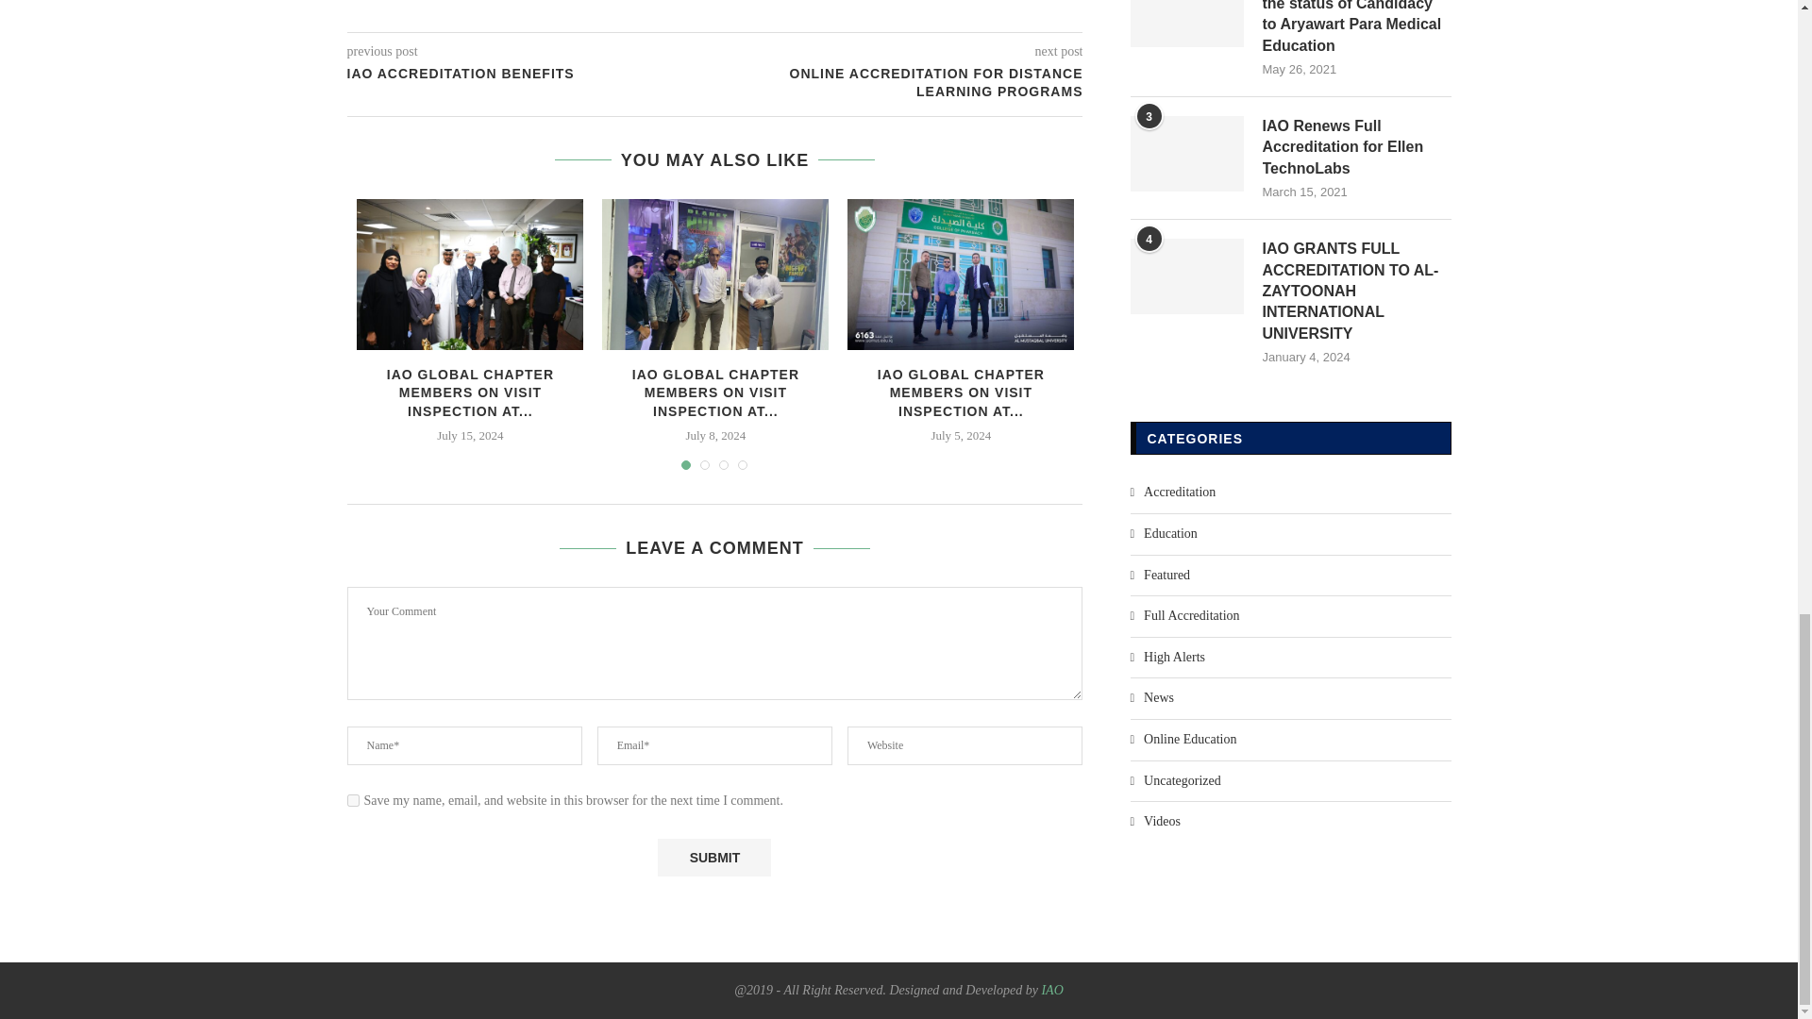 Image resolution: width=1812 pixels, height=1019 pixels. What do you see at coordinates (353, 800) in the screenshot?
I see `yes` at bounding box center [353, 800].